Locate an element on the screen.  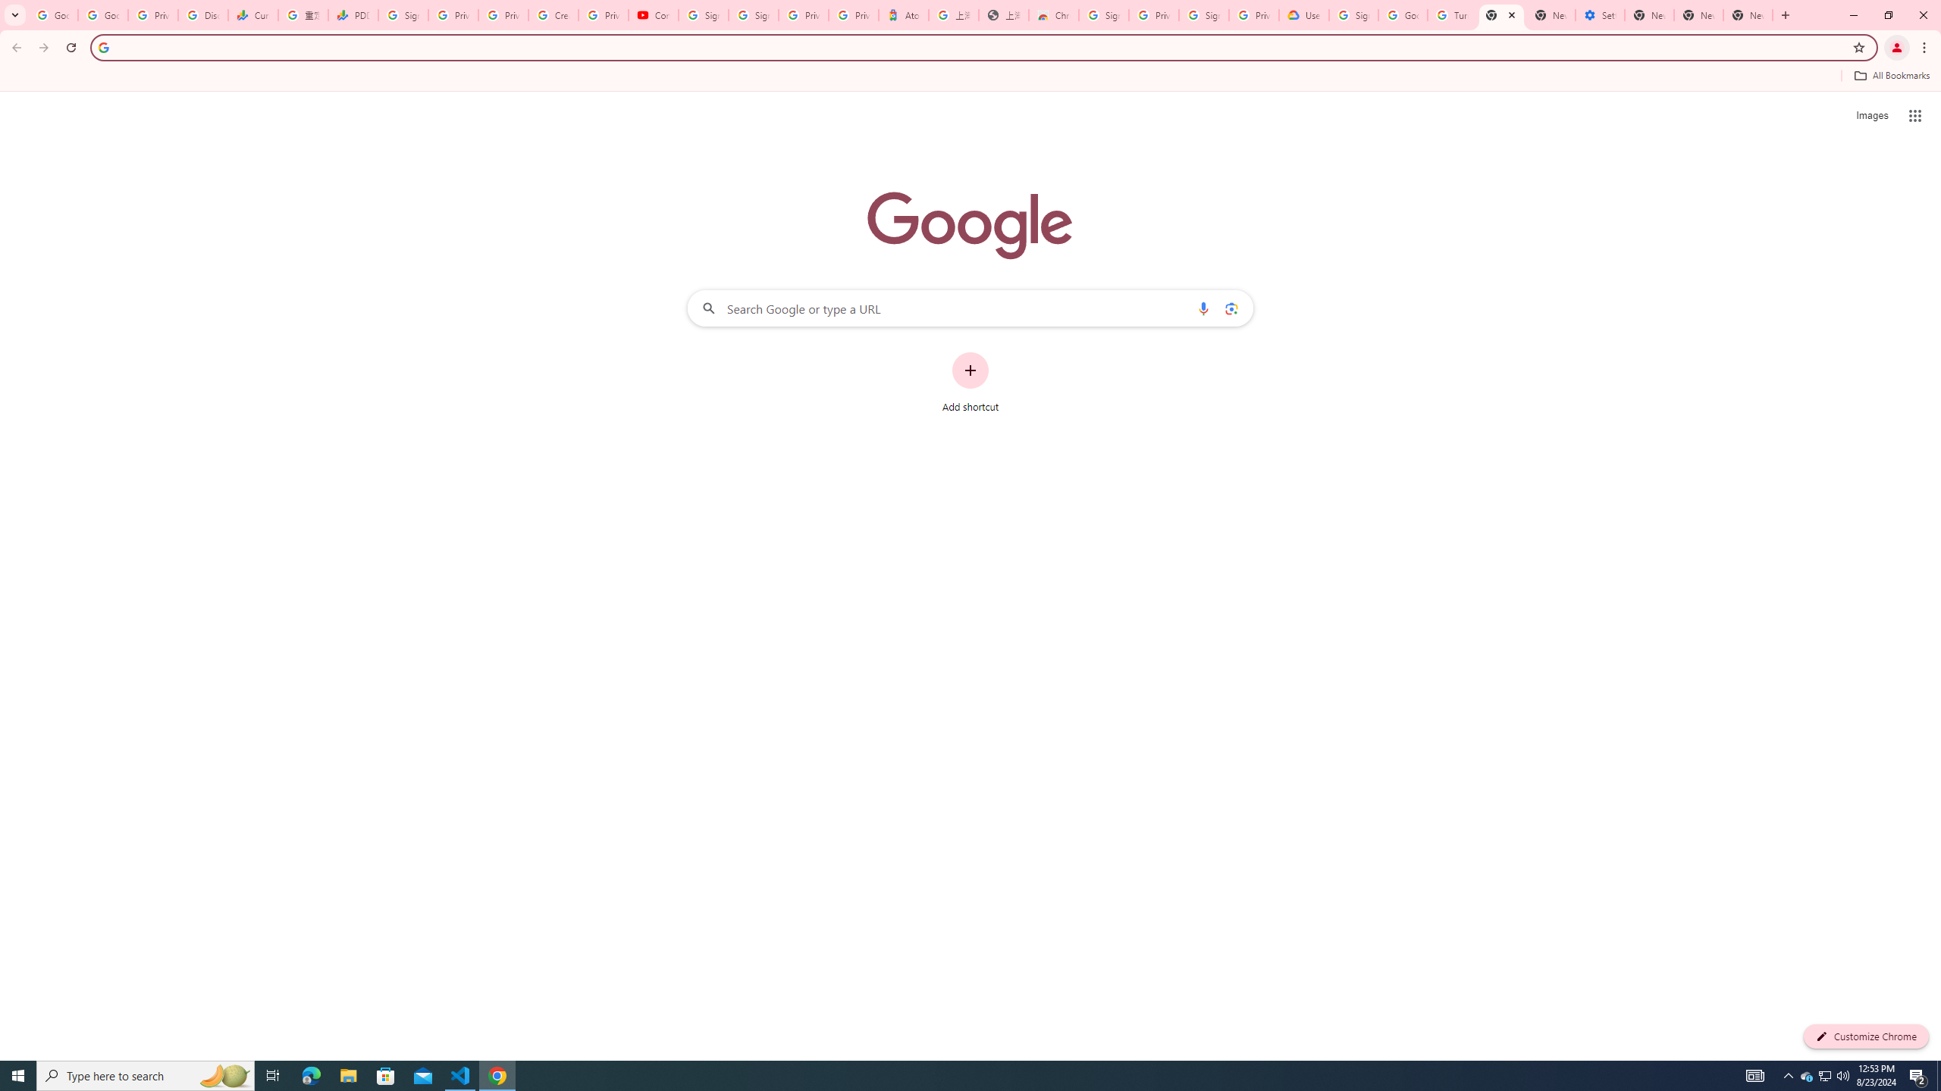
Search Google or type a URL is located at coordinates (970, 308).